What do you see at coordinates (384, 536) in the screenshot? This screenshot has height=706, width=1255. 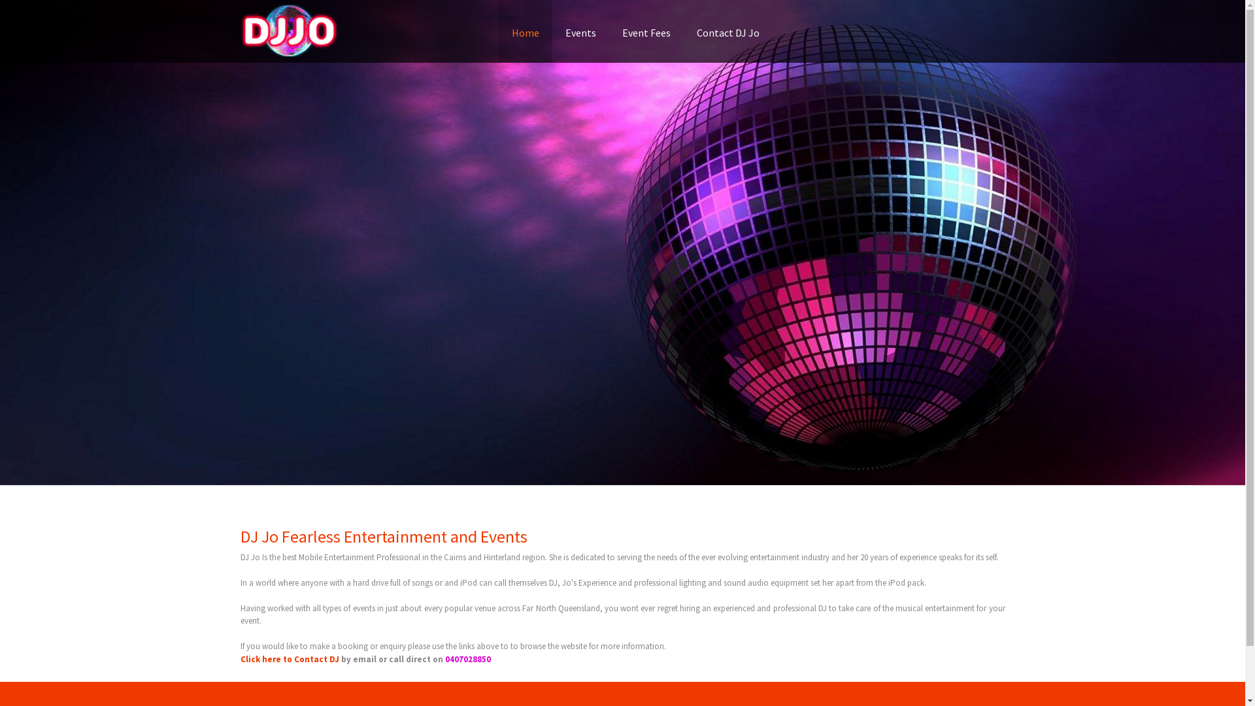 I see `DJ Jo Fearless Entertainment and Events` at bounding box center [384, 536].